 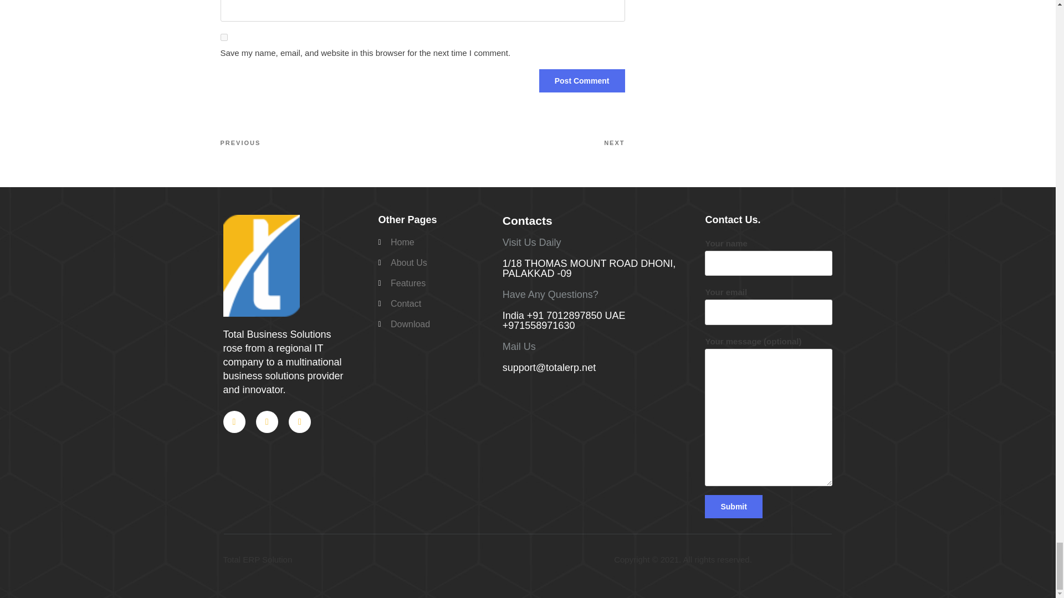 What do you see at coordinates (733, 507) in the screenshot?
I see `Submit` at bounding box center [733, 507].